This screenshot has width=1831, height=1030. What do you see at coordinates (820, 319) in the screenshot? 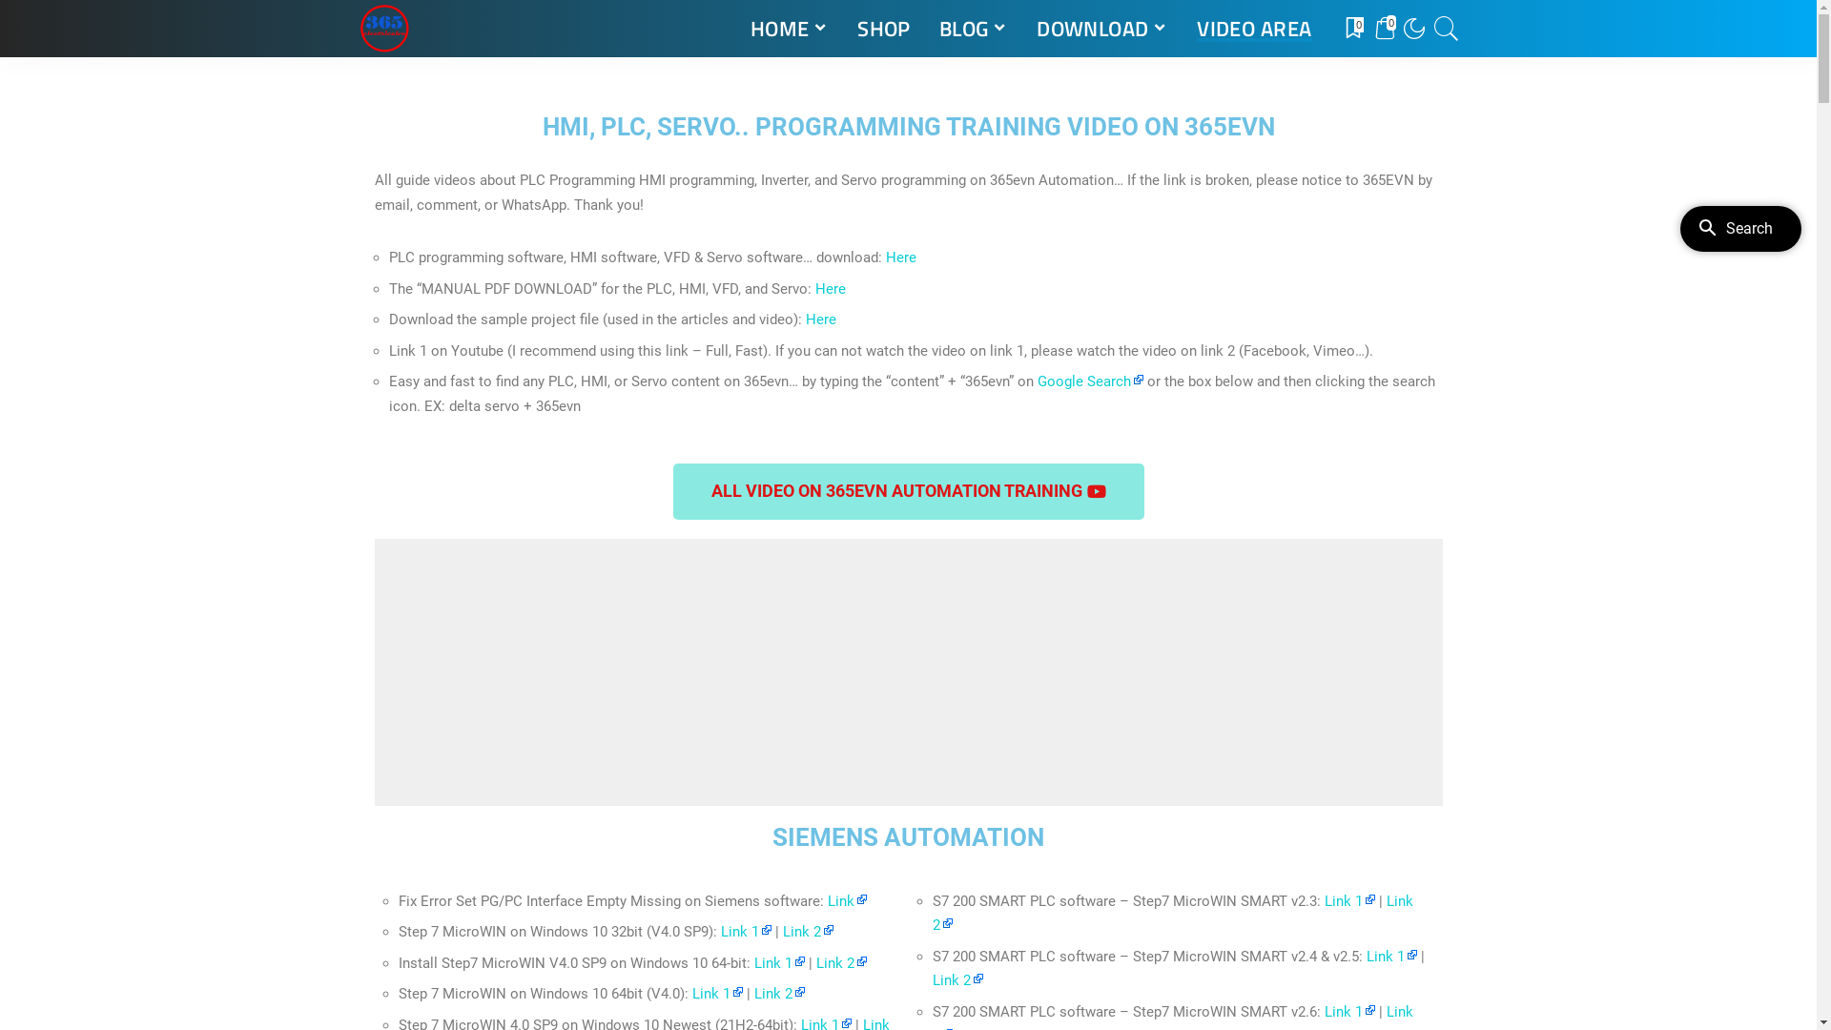
I see `Here` at bounding box center [820, 319].